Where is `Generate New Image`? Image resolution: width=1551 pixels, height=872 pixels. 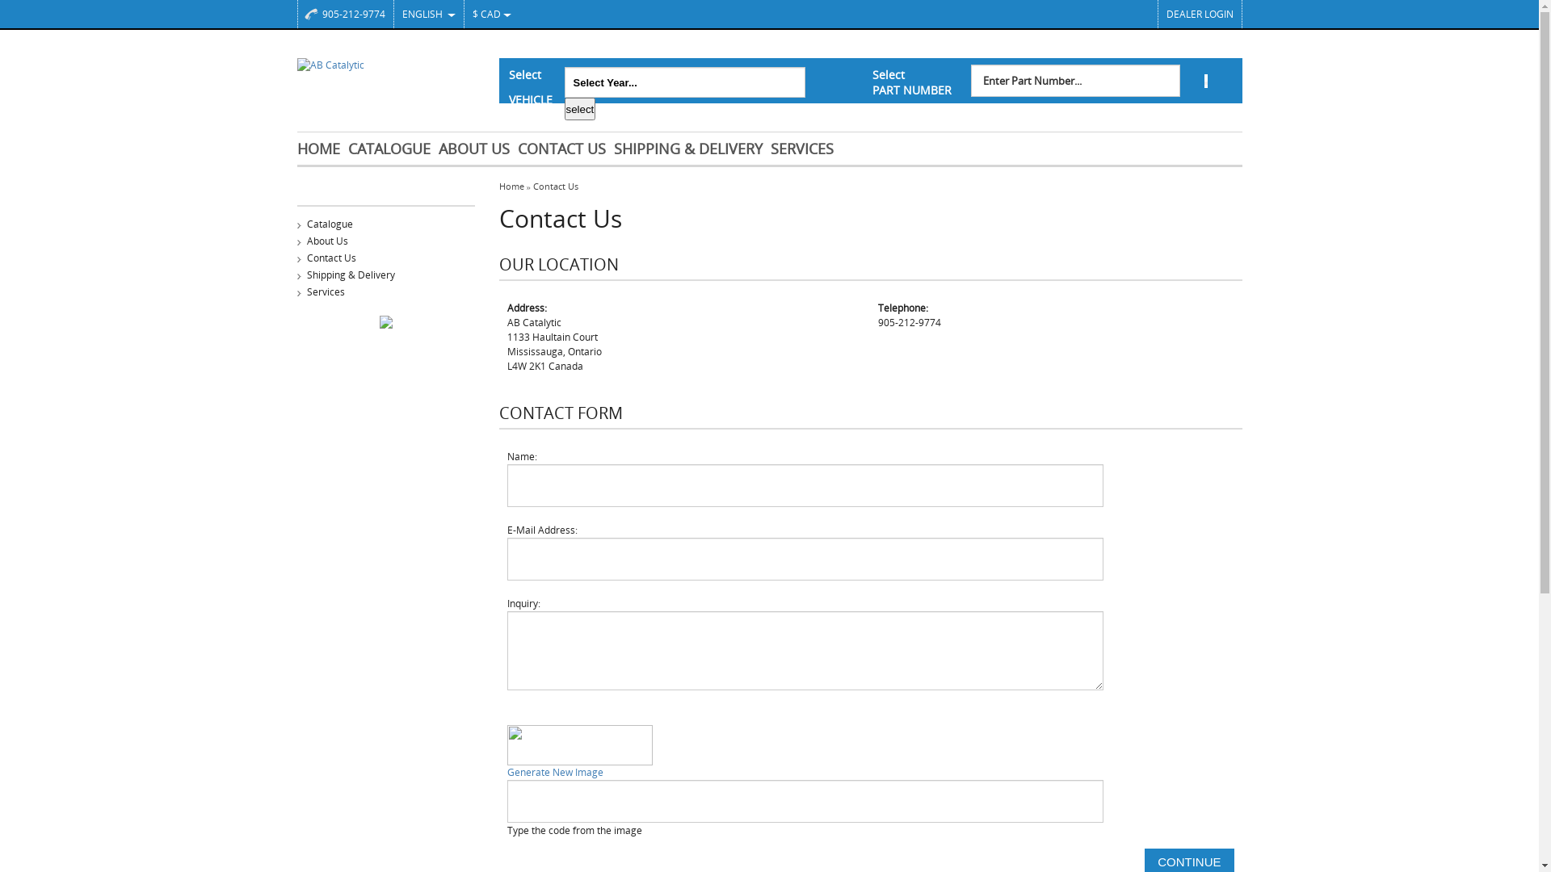
Generate New Image is located at coordinates (871, 773).